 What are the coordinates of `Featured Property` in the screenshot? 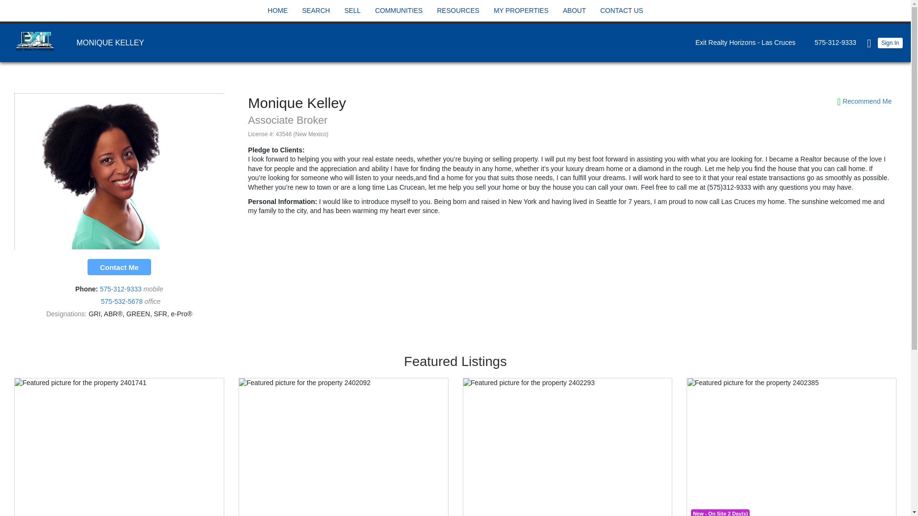 It's located at (343, 447).